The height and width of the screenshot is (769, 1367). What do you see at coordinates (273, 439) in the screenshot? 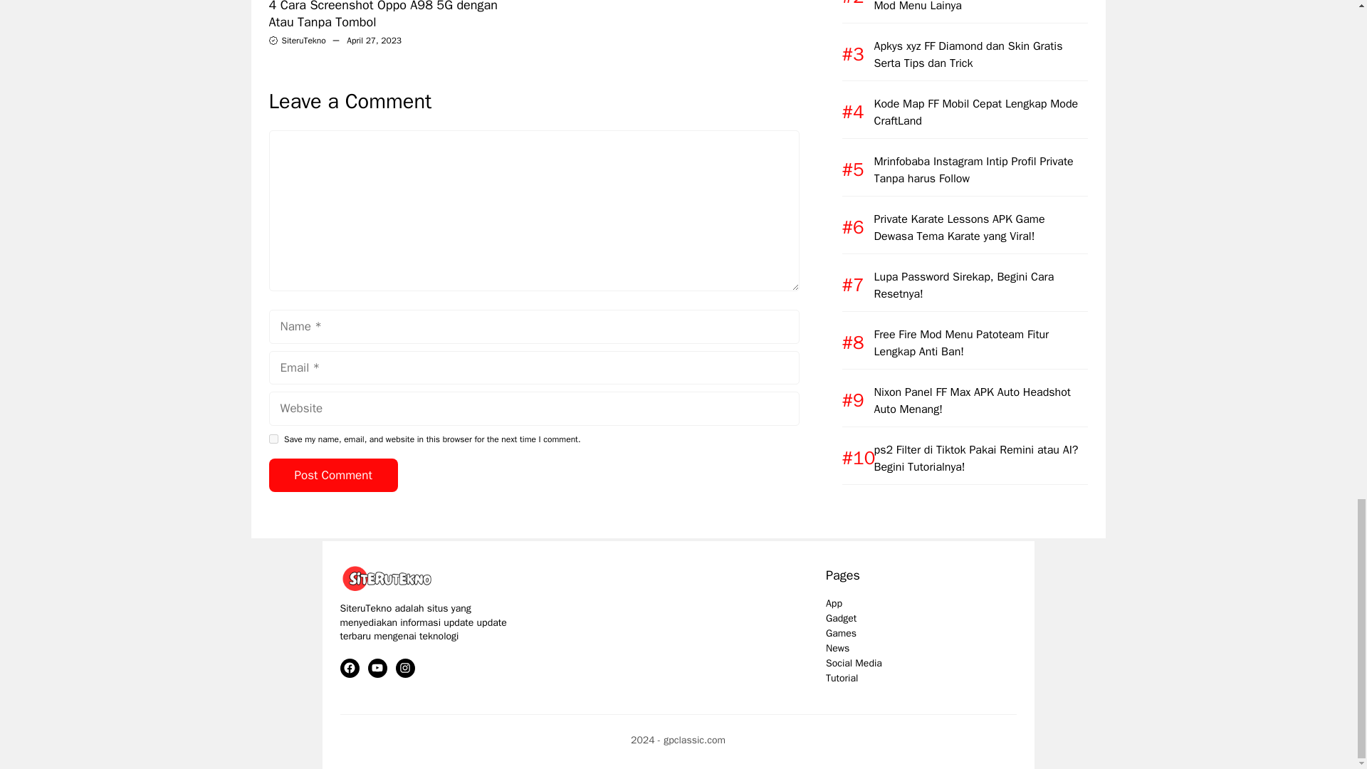
I see `yes` at bounding box center [273, 439].